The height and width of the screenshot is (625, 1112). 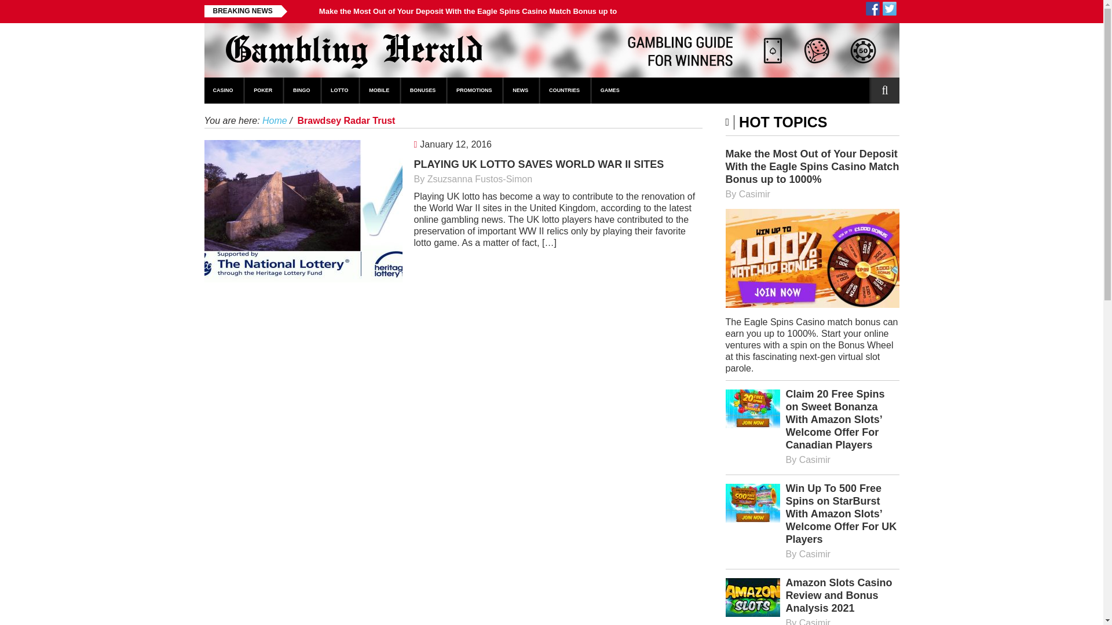 I want to click on Posts by Casimir, so click(x=815, y=554).